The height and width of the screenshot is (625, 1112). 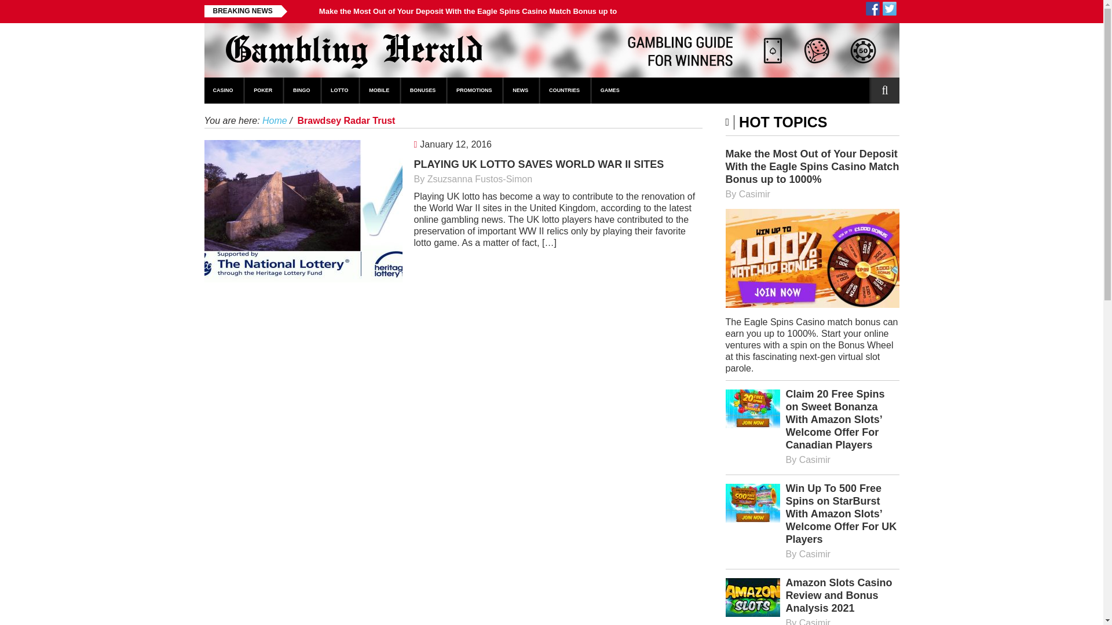 I want to click on Posts by Casimir, so click(x=815, y=554).